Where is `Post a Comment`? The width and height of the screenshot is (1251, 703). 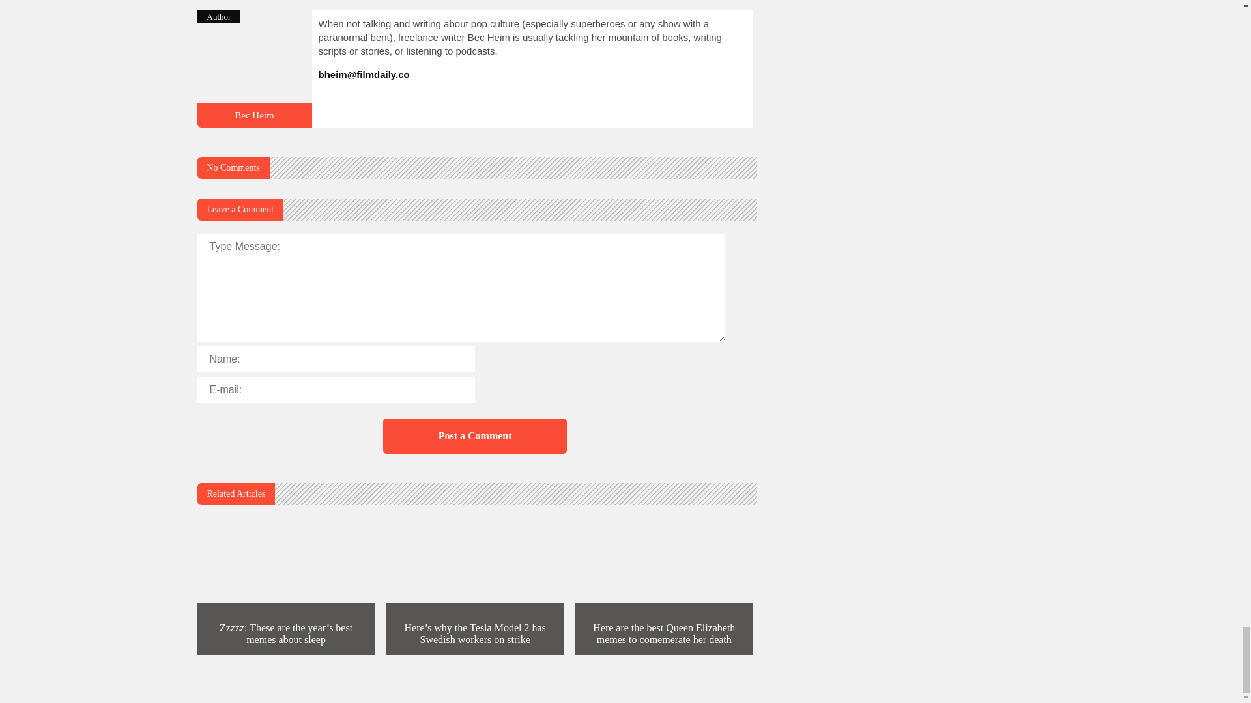 Post a Comment is located at coordinates (474, 435).